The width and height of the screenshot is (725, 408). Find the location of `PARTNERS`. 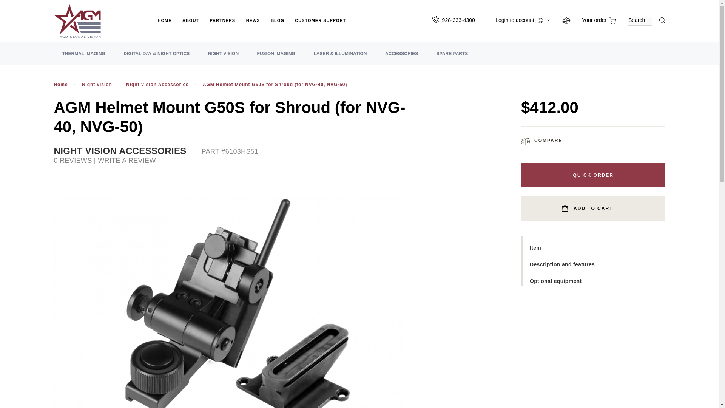

PARTNERS is located at coordinates (223, 27).